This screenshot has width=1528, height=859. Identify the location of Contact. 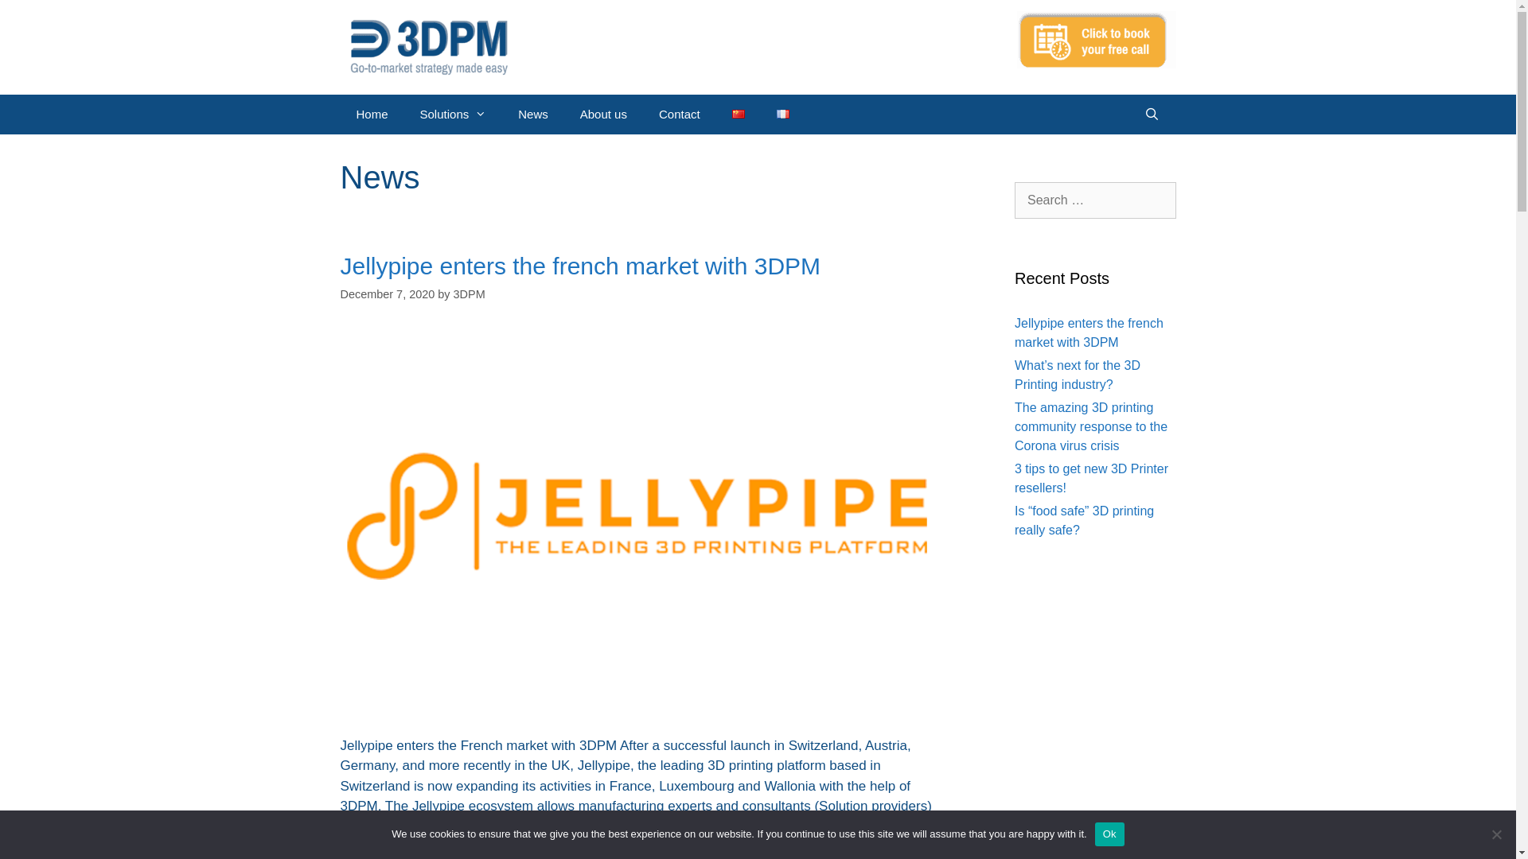
(680, 115).